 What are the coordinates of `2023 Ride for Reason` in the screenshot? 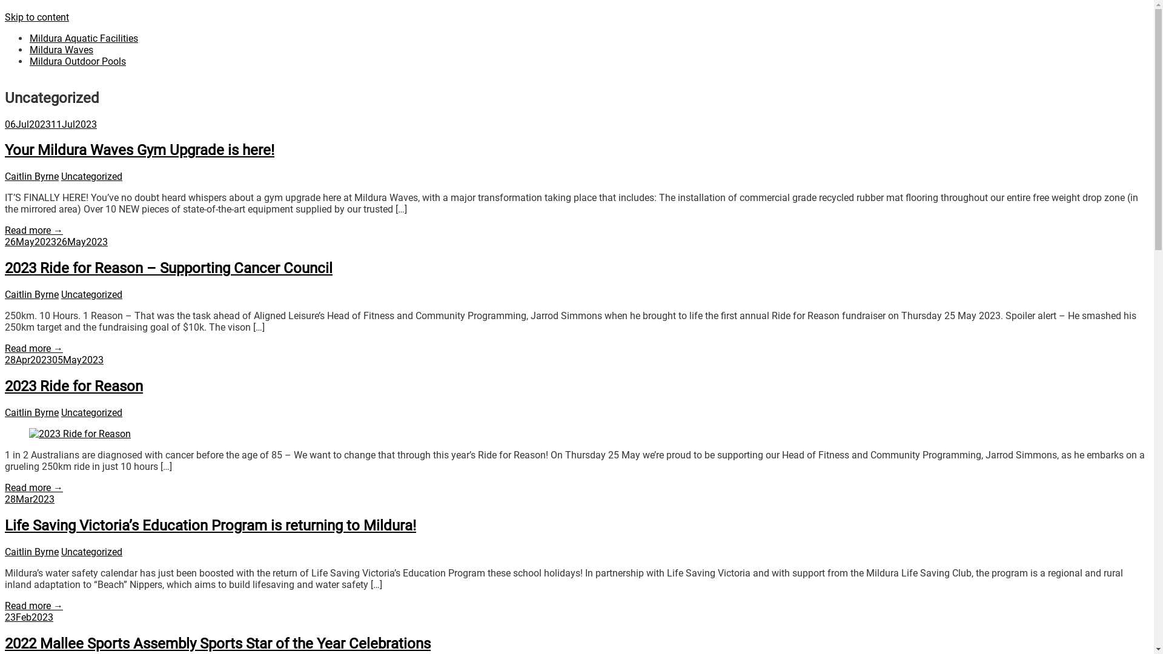 It's located at (74, 386).